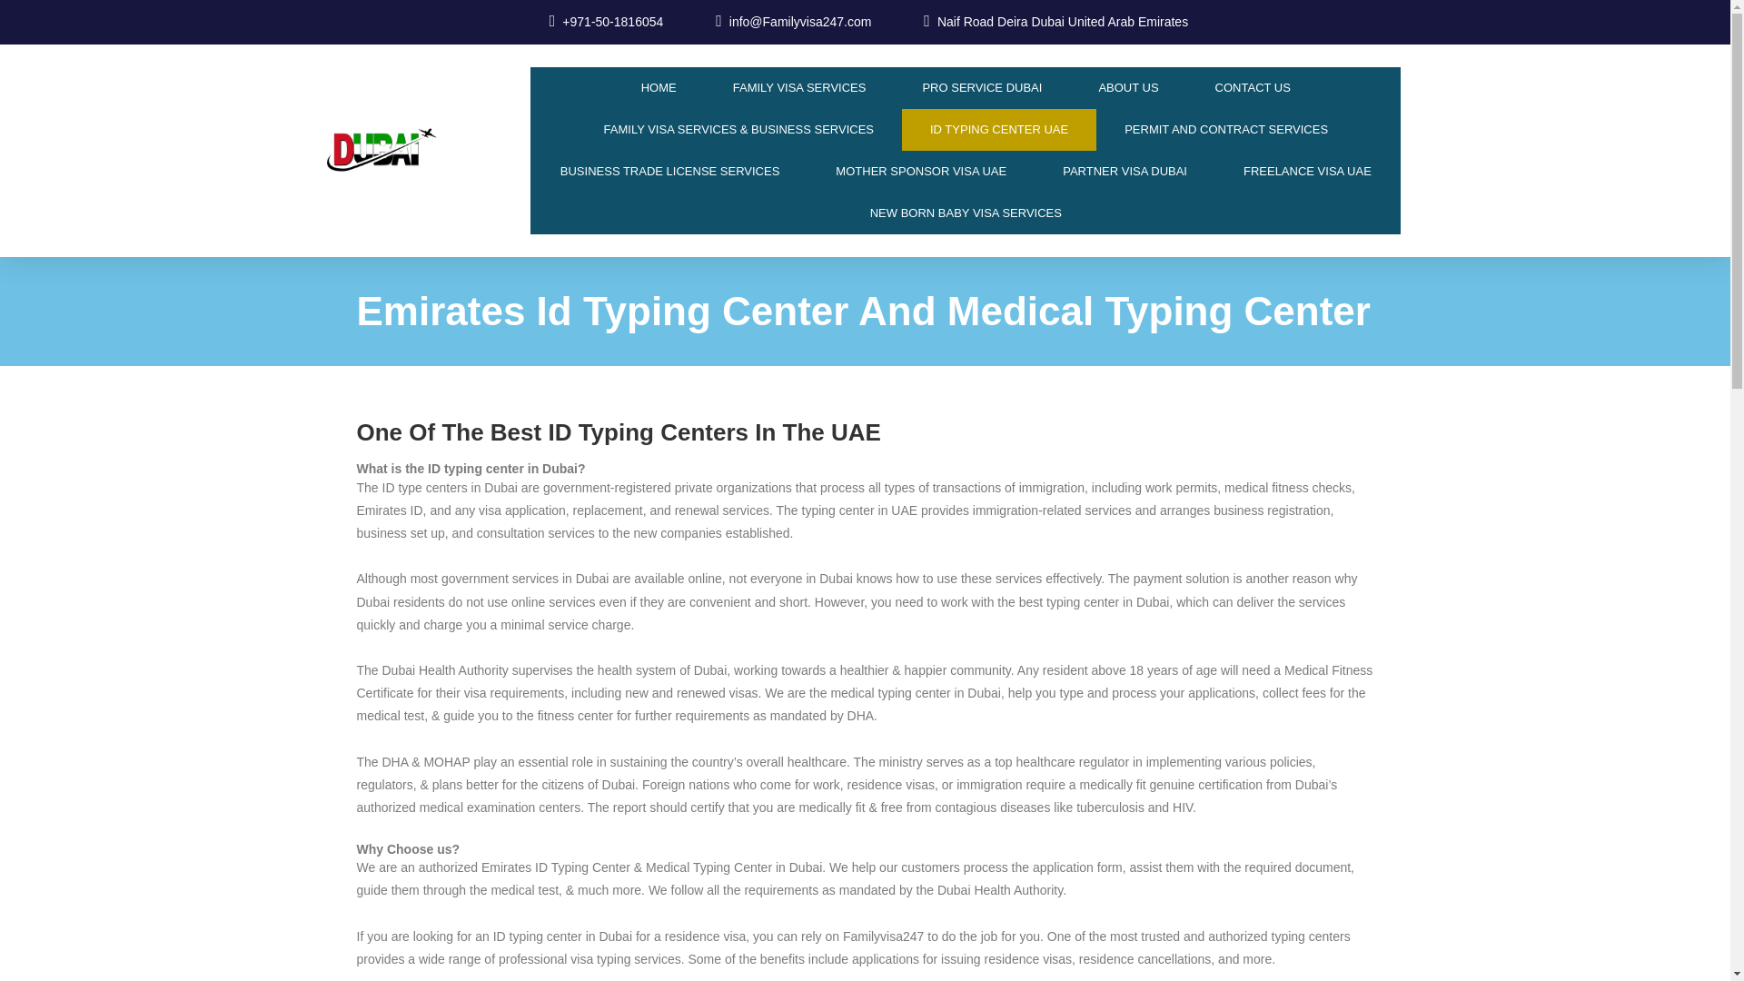 This screenshot has width=1744, height=981. What do you see at coordinates (981, 87) in the screenshot?
I see `PRO SERVICE DUBAI` at bounding box center [981, 87].